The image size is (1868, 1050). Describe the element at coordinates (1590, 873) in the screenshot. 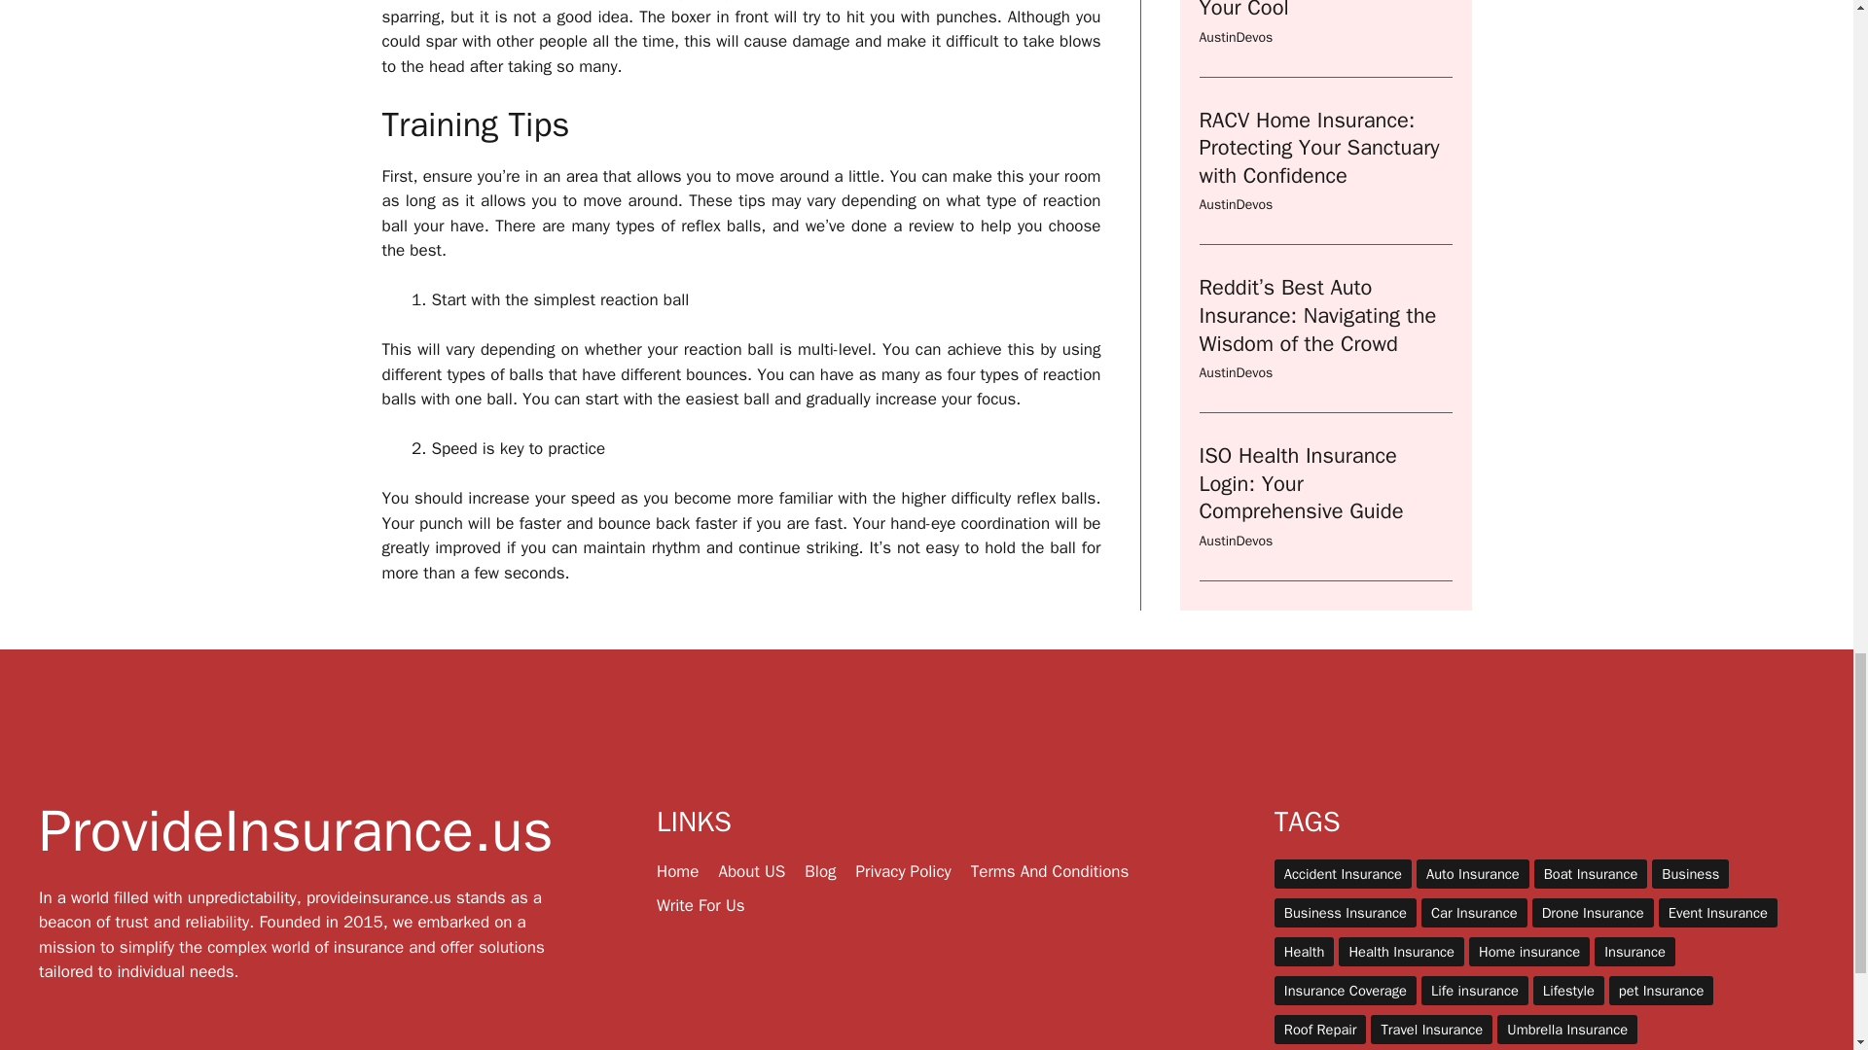

I see `Boat Insurance` at that location.